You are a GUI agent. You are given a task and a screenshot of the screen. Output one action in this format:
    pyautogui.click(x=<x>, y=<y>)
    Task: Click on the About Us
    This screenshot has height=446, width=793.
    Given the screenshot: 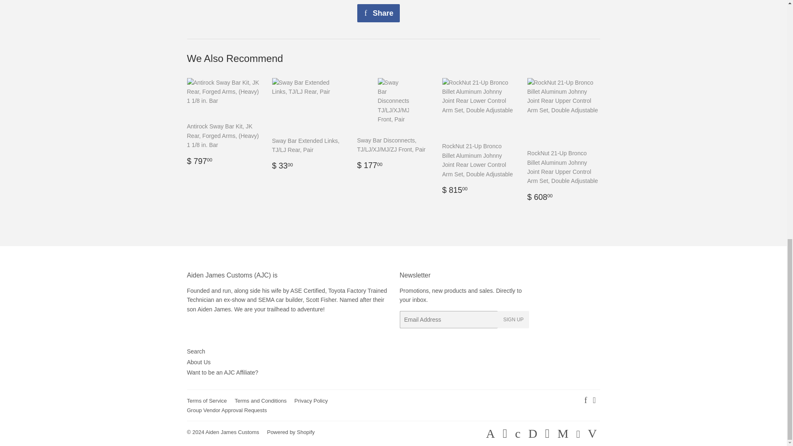 What is the action you would take?
    pyautogui.click(x=198, y=362)
    